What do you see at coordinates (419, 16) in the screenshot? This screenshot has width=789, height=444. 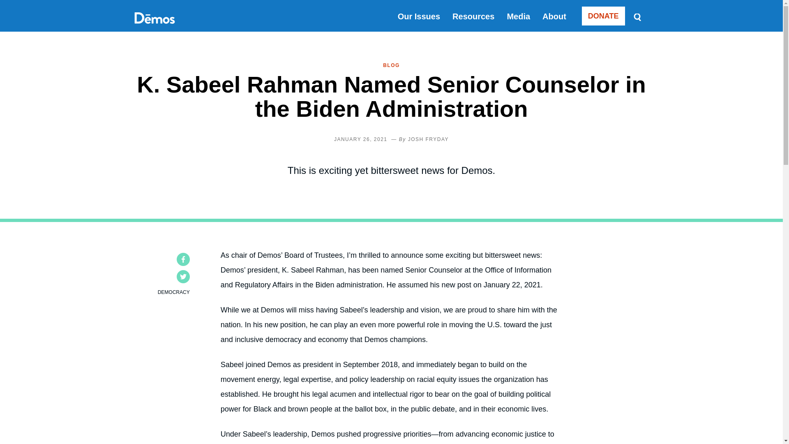 I see `Our Issues` at bounding box center [419, 16].